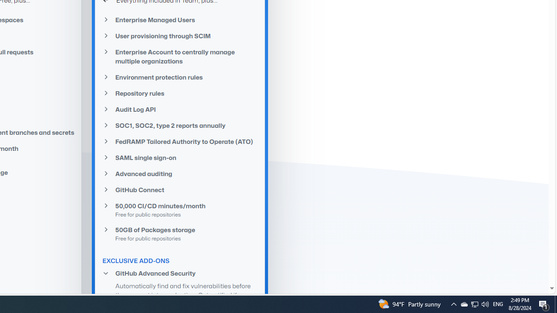 The width and height of the screenshot is (557, 313). I want to click on Audit Log API, so click(180, 109).